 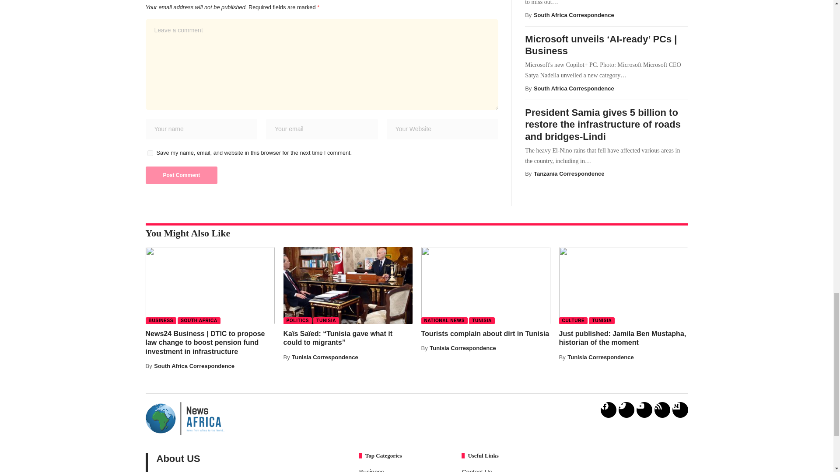 I want to click on Tourists complain about dirt in Tunisia, so click(x=485, y=285).